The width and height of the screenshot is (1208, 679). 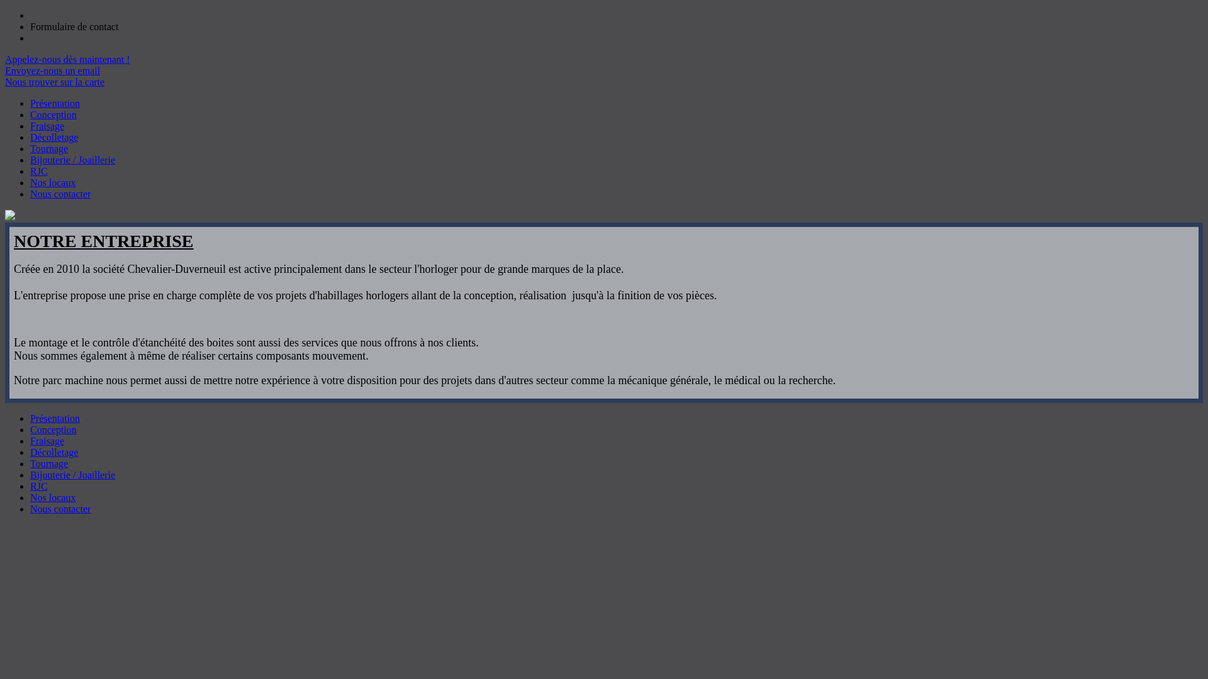 I want to click on Tournage, so click(x=49, y=464).